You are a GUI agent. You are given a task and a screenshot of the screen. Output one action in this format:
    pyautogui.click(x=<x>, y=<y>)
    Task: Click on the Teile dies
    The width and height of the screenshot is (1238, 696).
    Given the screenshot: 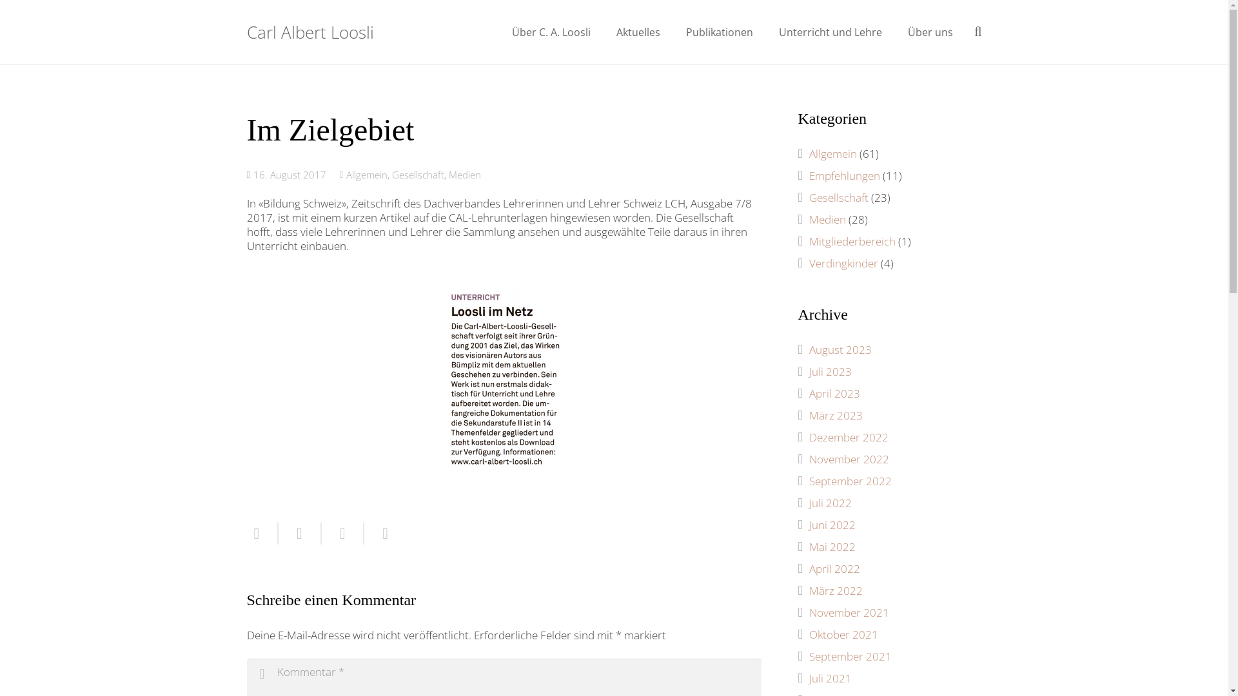 What is the action you would take?
    pyautogui.click(x=300, y=534)
    